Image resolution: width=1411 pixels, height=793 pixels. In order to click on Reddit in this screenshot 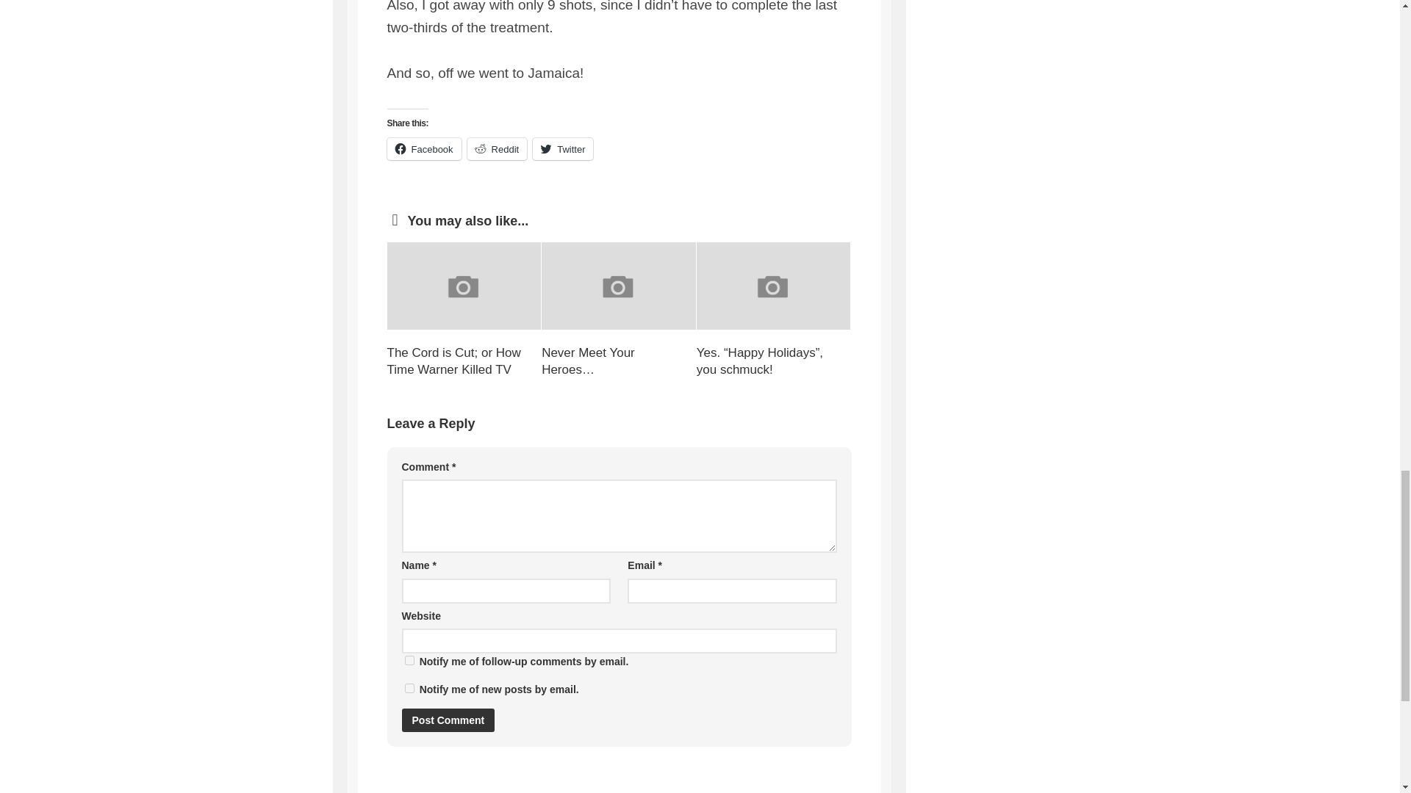, I will do `click(497, 148)`.